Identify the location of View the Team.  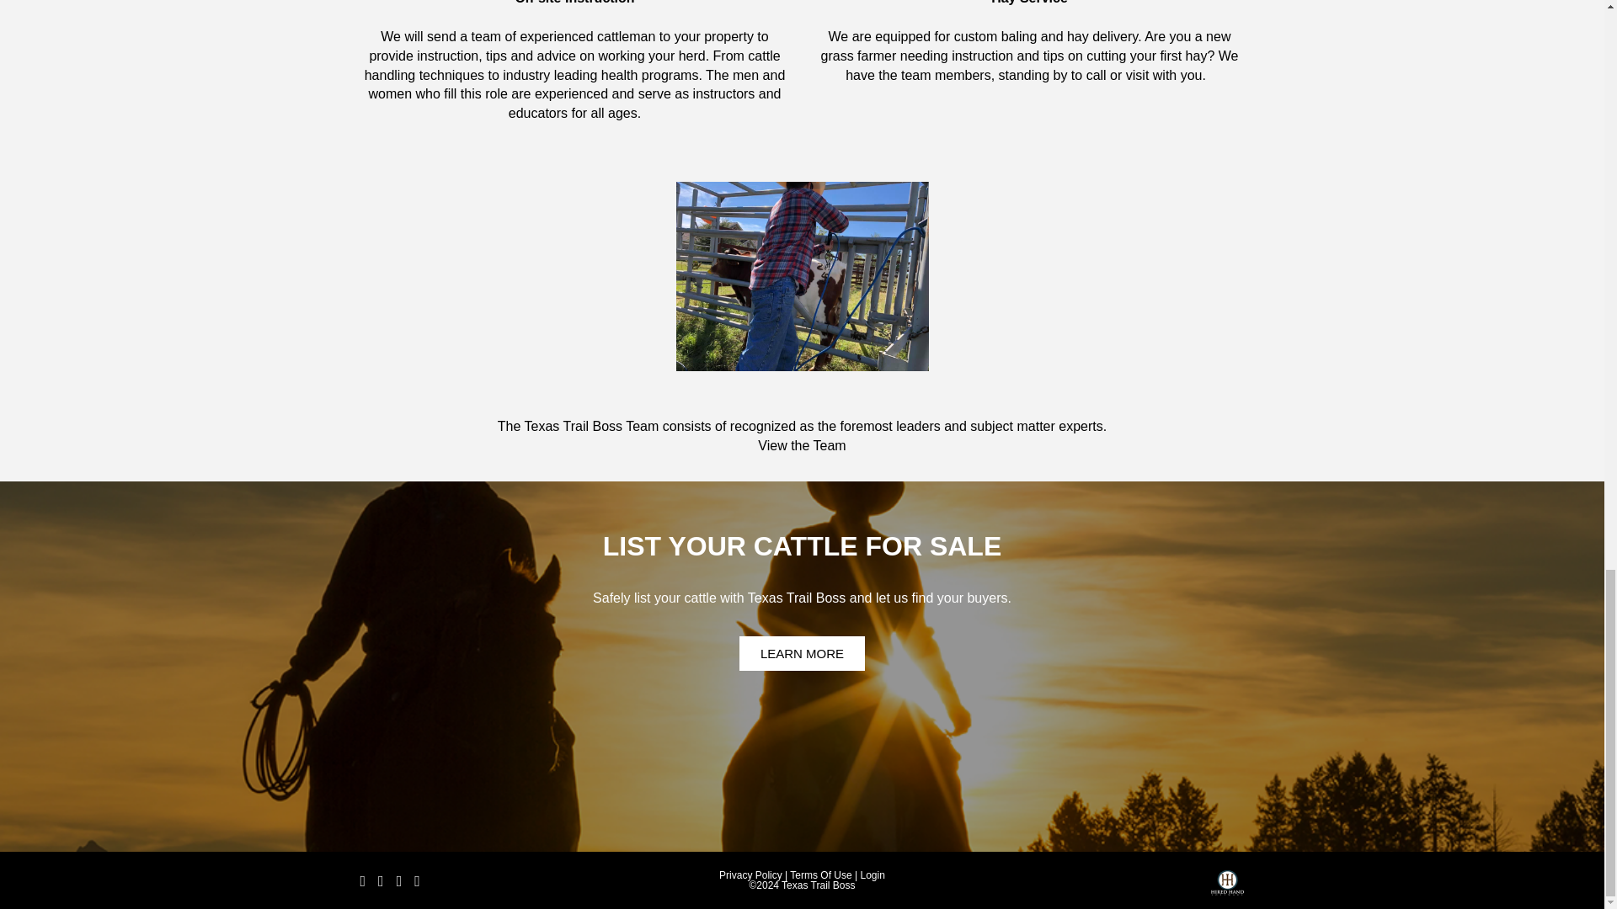
(802, 444).